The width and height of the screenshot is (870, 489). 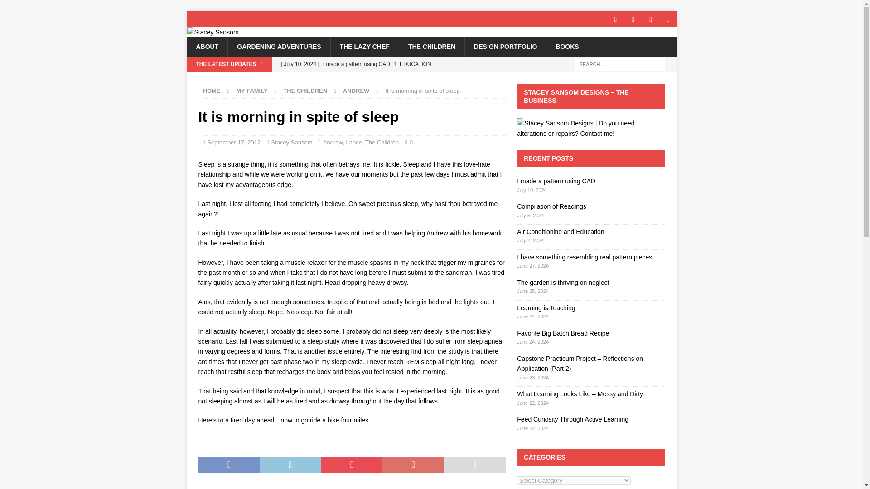 I want to click on Stacey Sansom, so click(x=213, y=32).